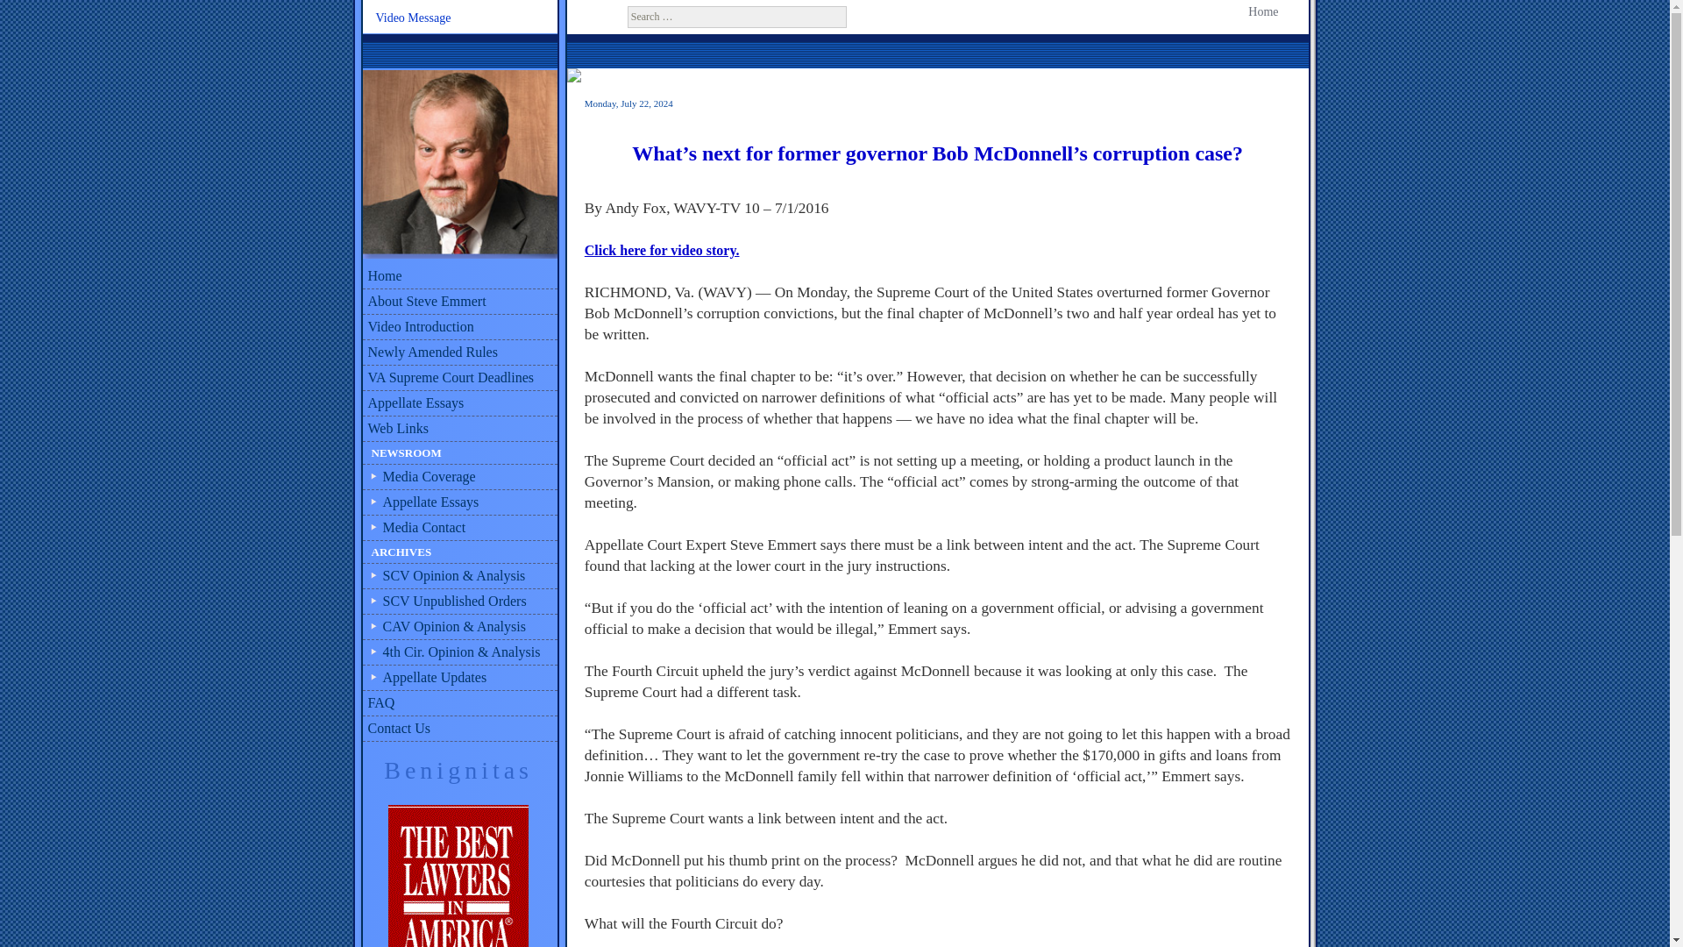  I want to click on Appellate Essays, so click(459, 502).